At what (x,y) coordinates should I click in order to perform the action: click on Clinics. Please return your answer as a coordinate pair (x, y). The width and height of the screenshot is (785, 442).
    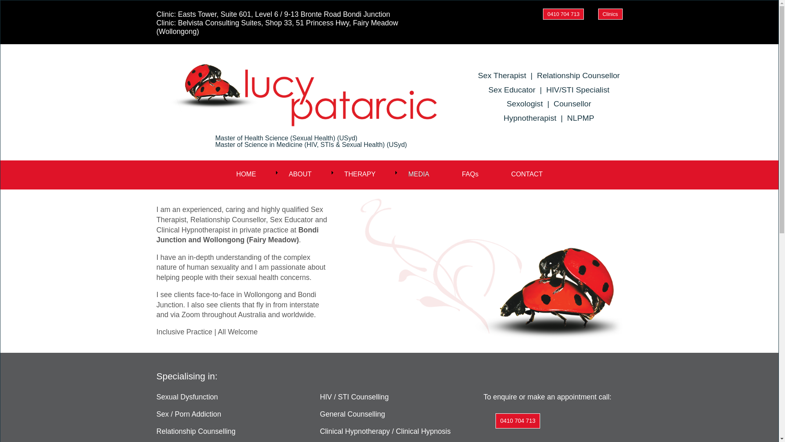
    Looking at the image, I should click on (610, 14).